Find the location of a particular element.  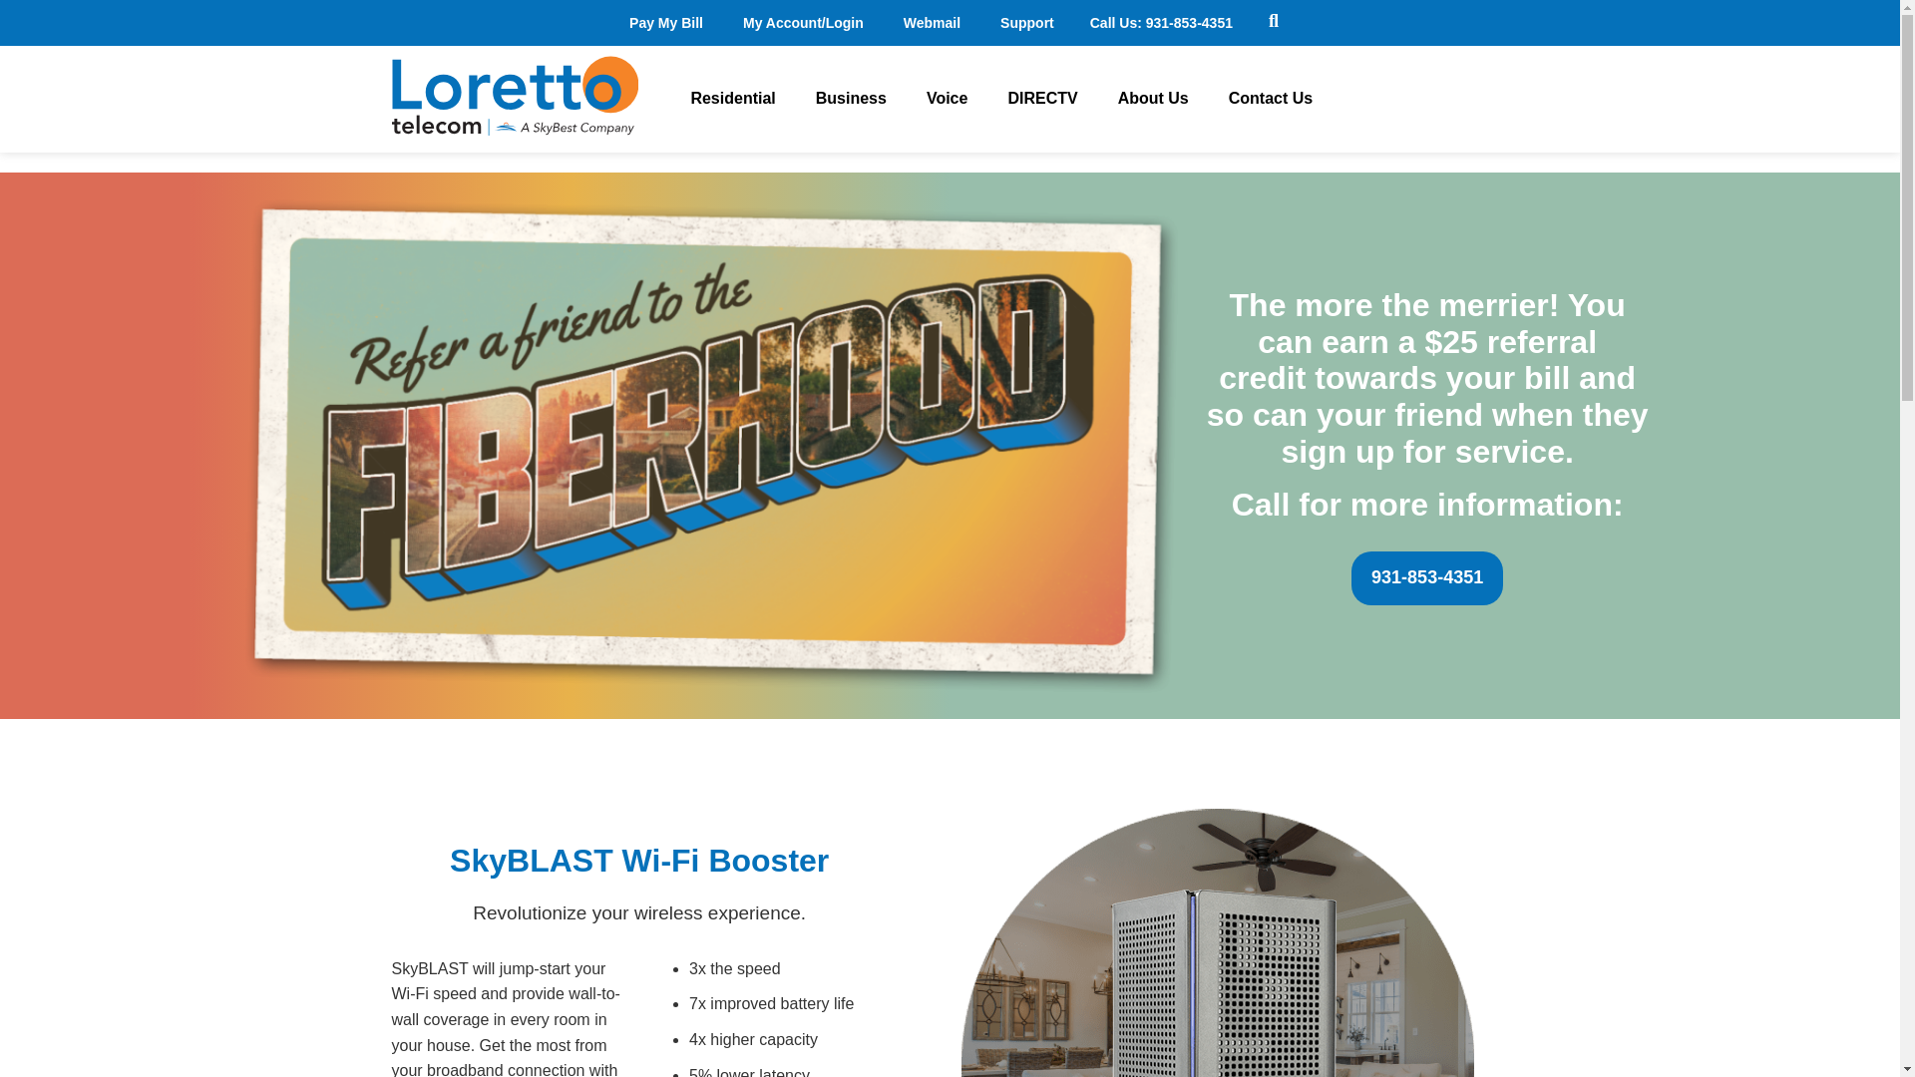

Pay My Bill is located at coordinates (666, 22).